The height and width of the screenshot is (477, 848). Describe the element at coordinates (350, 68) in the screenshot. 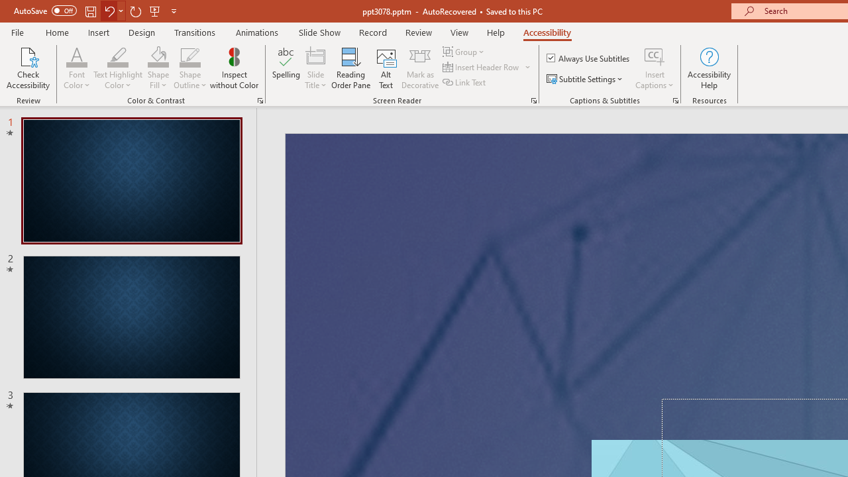

I see `Reading Order Pane` at that location.